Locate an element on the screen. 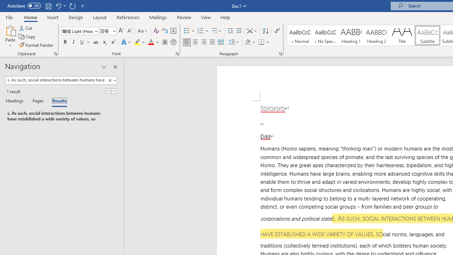  Repeat Style is located at coordinates (72, 6).